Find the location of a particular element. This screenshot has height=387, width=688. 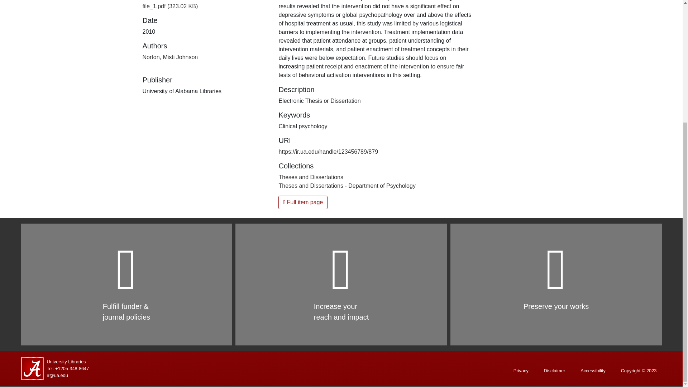

Copyright is located at coordinates (639, 371).